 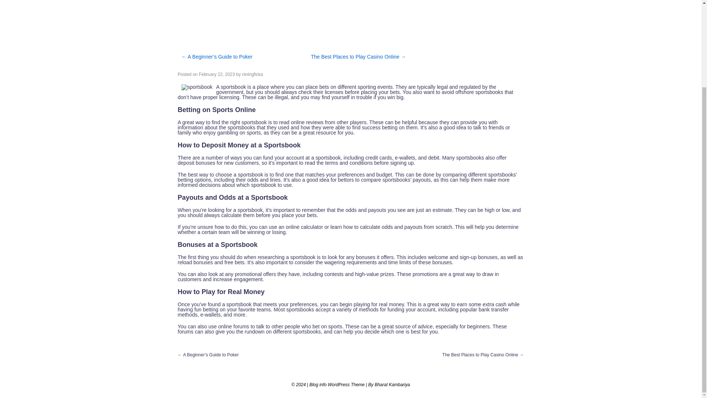 I want to click on February 22, 2023, so click(x=217, y=74).